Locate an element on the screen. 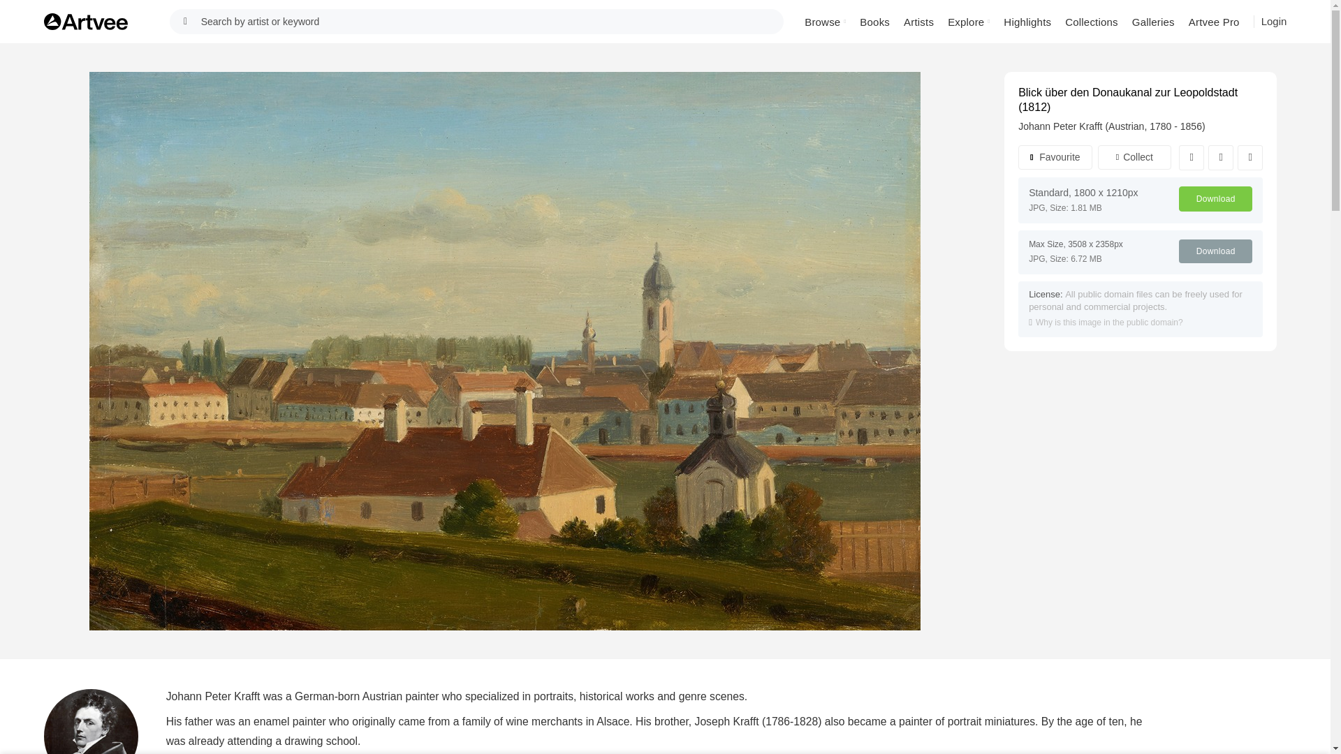 Image resolution: width=1341 pixels, height=754 pixels. Twitter is located at coordinates (1221, 158).